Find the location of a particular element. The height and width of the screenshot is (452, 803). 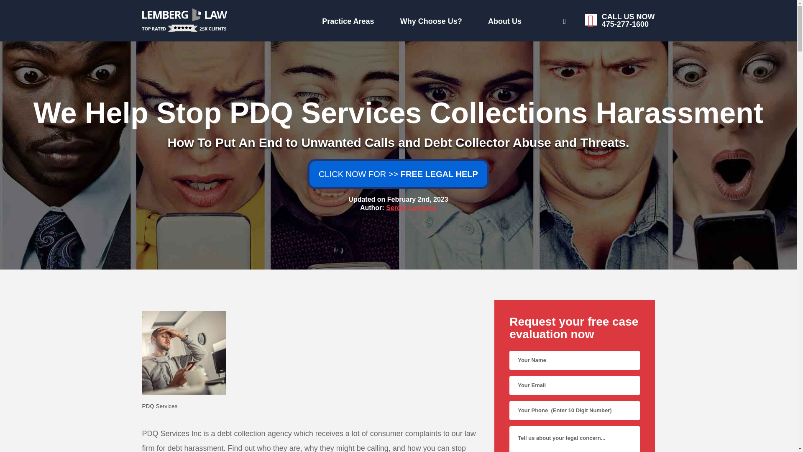

PDQ Services is located at coordinates (310, 406).